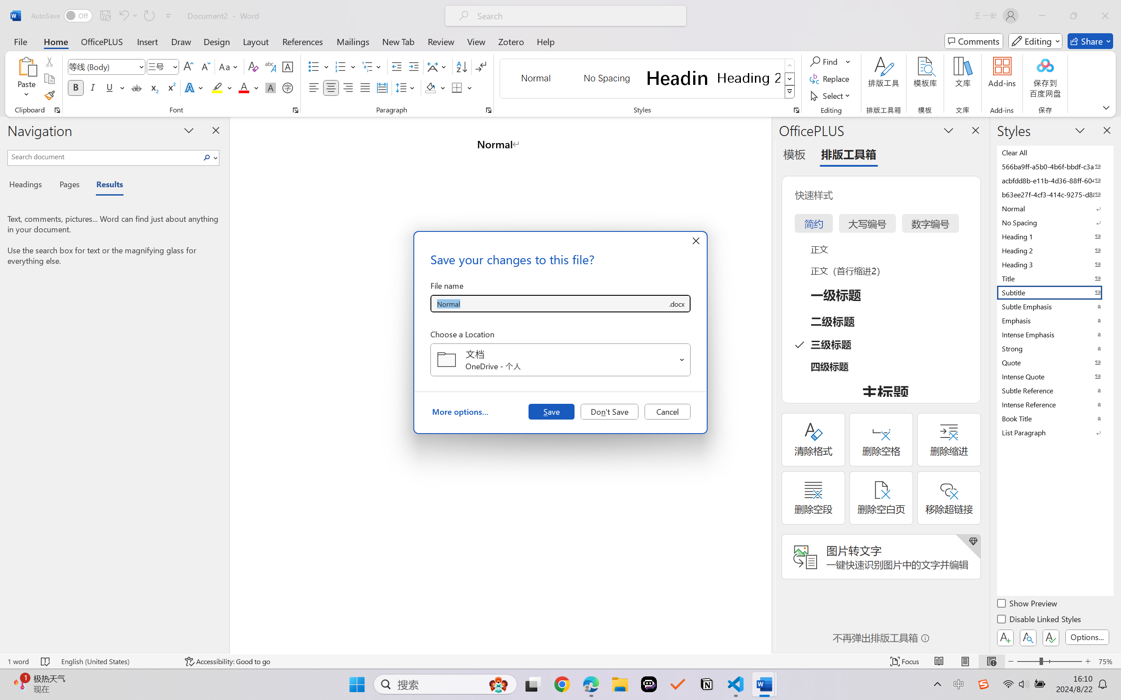  Describe the element at coordinates (489, 110) in the screenshot. I see `Paragraph...` at that location.